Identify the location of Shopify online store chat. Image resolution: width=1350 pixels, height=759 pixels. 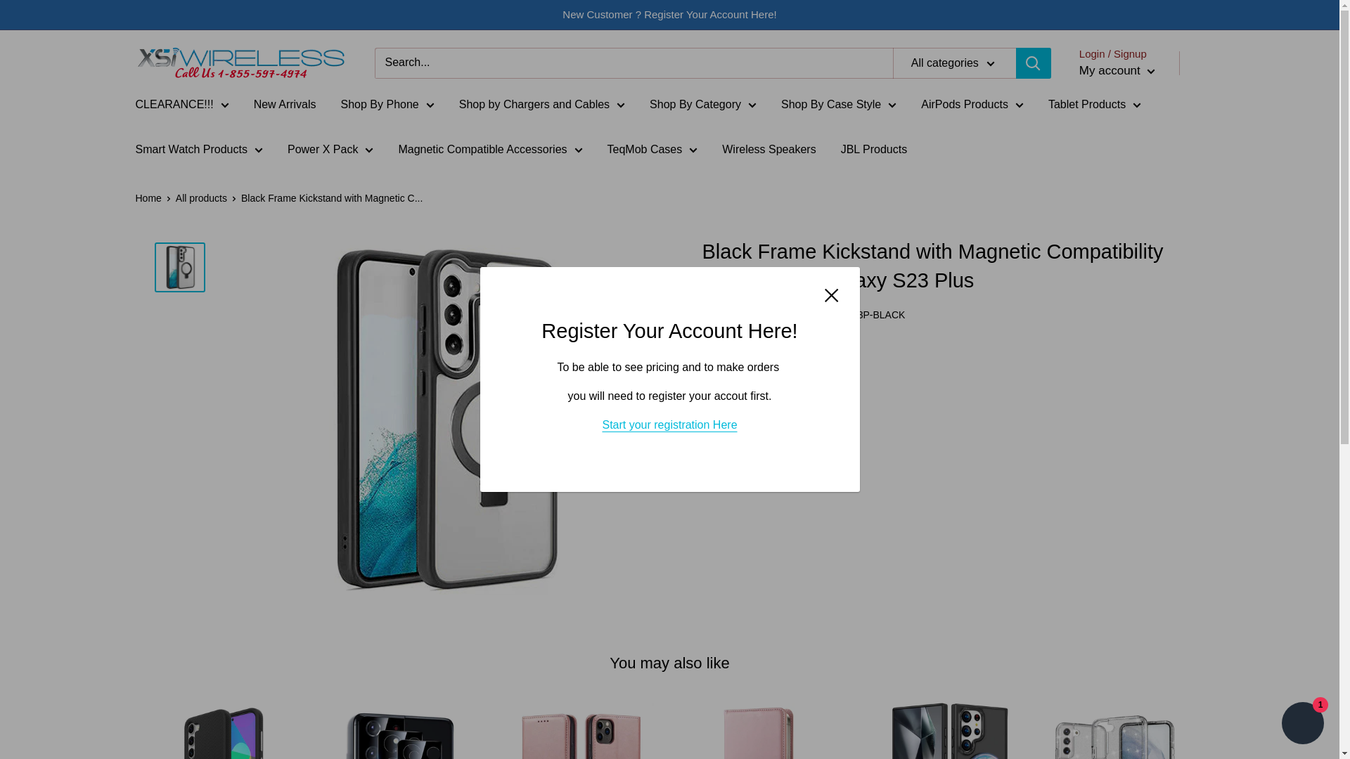
(1302, 725).